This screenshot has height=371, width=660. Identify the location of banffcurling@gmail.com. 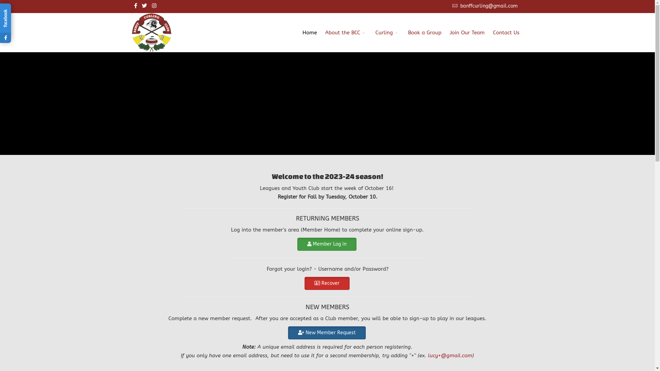
(489, 6).